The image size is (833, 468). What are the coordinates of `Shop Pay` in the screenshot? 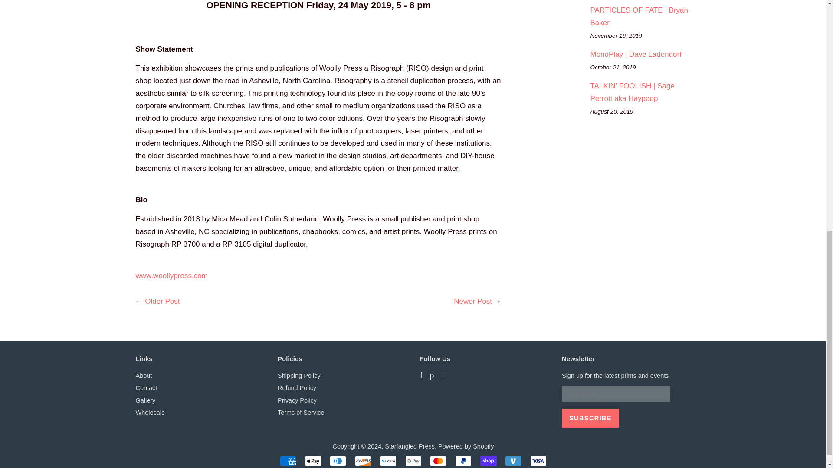 It's located at (489, 461).